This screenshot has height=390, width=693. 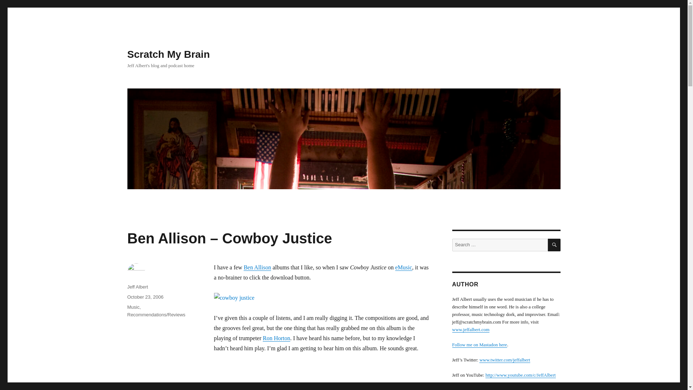 I want to click on Ben Allison, so click(x=257, y=267).